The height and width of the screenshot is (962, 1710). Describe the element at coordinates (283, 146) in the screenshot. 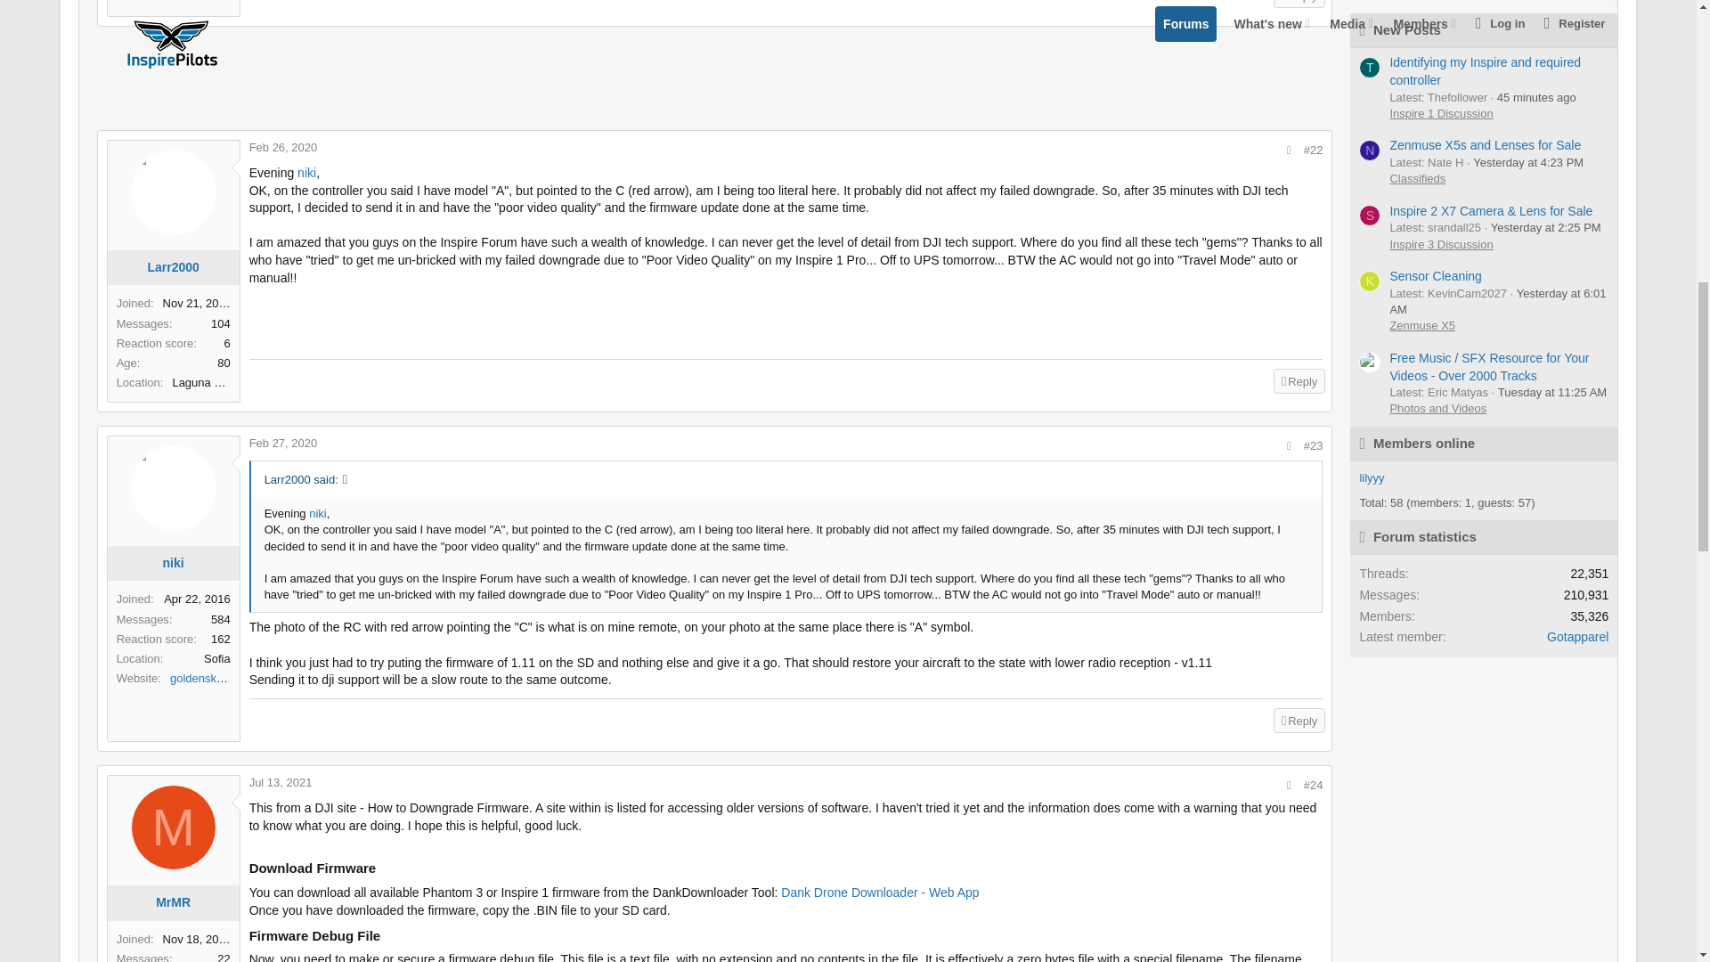

I see `Feb 26, 2020 at 10:38 PM` at that location.